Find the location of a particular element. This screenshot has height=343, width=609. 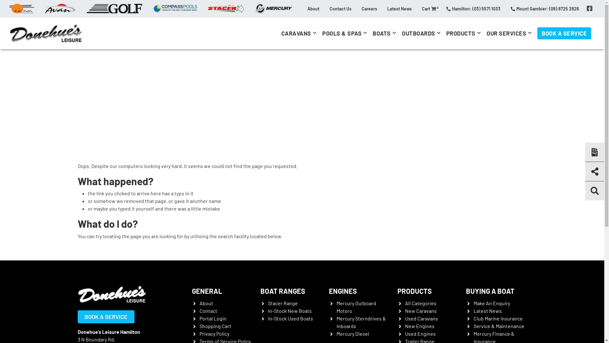

New Caravans is located at coordinates (421, 311).